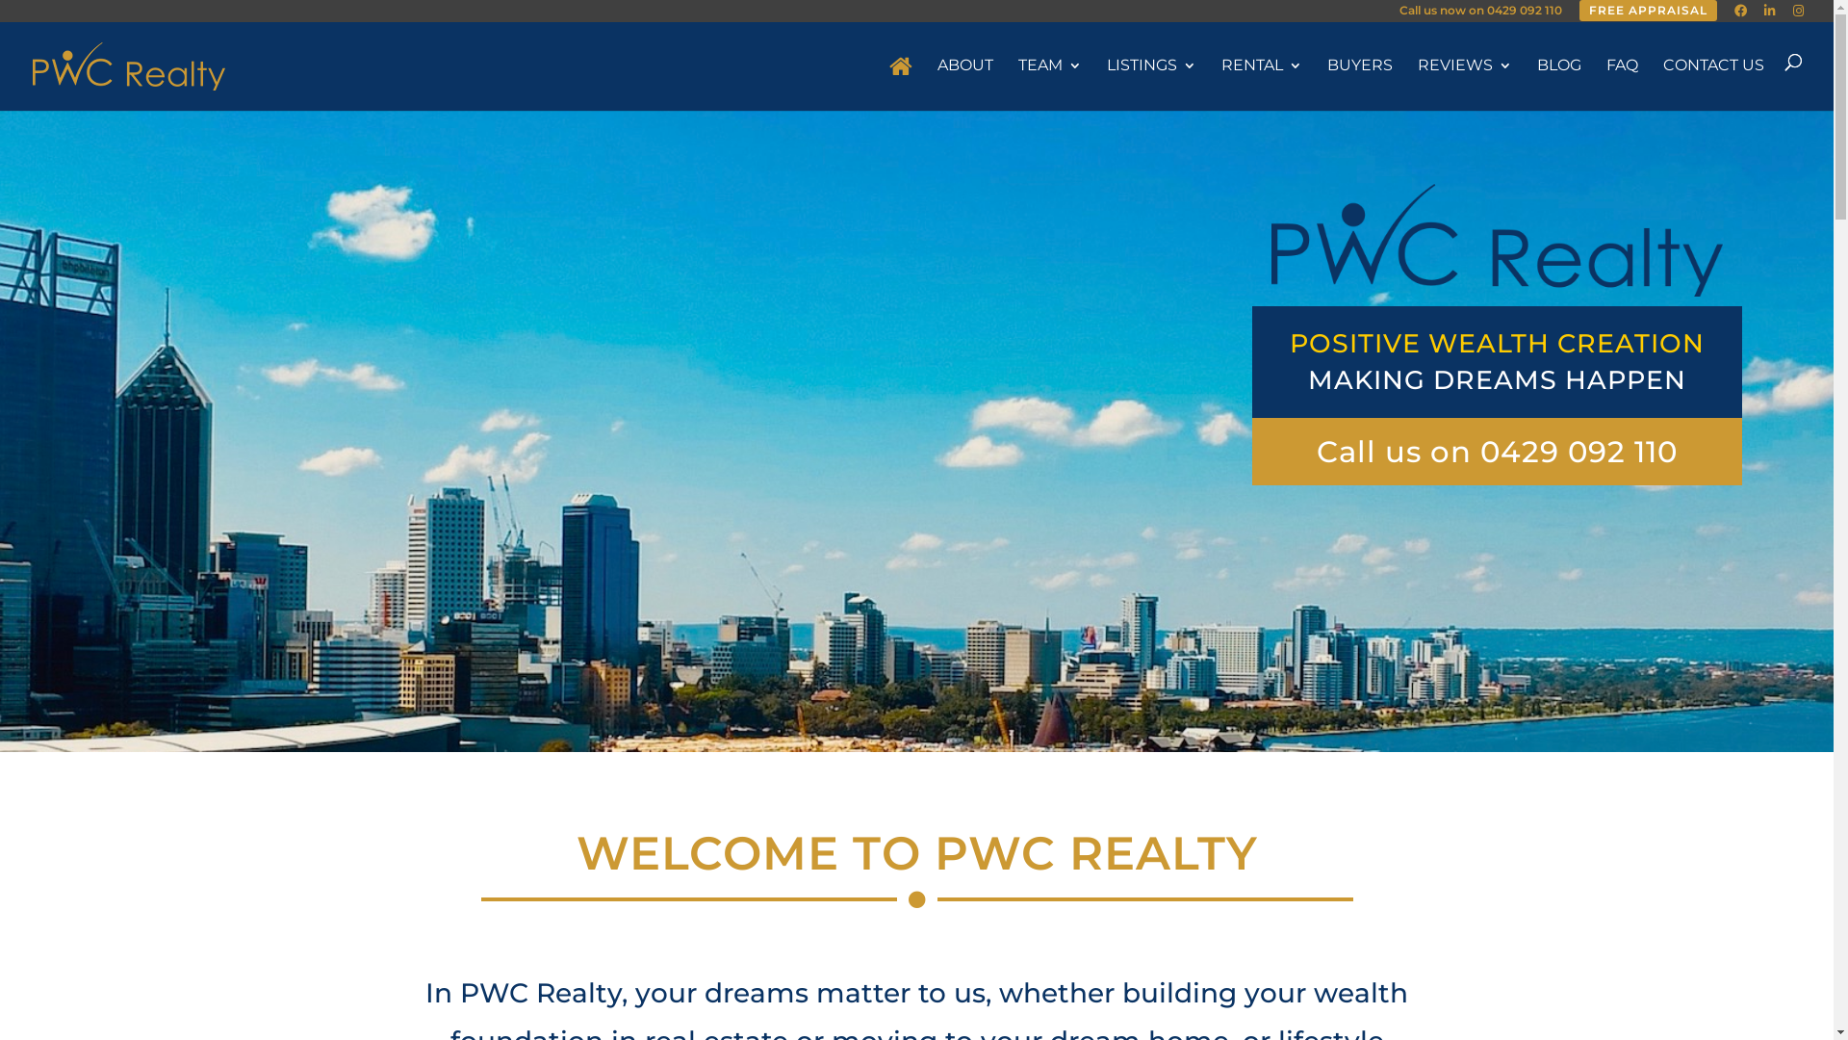  Describe the element at coordinates (1480, 13) in the screenshot. I see `Call us now on 0429 092 110` at that location.